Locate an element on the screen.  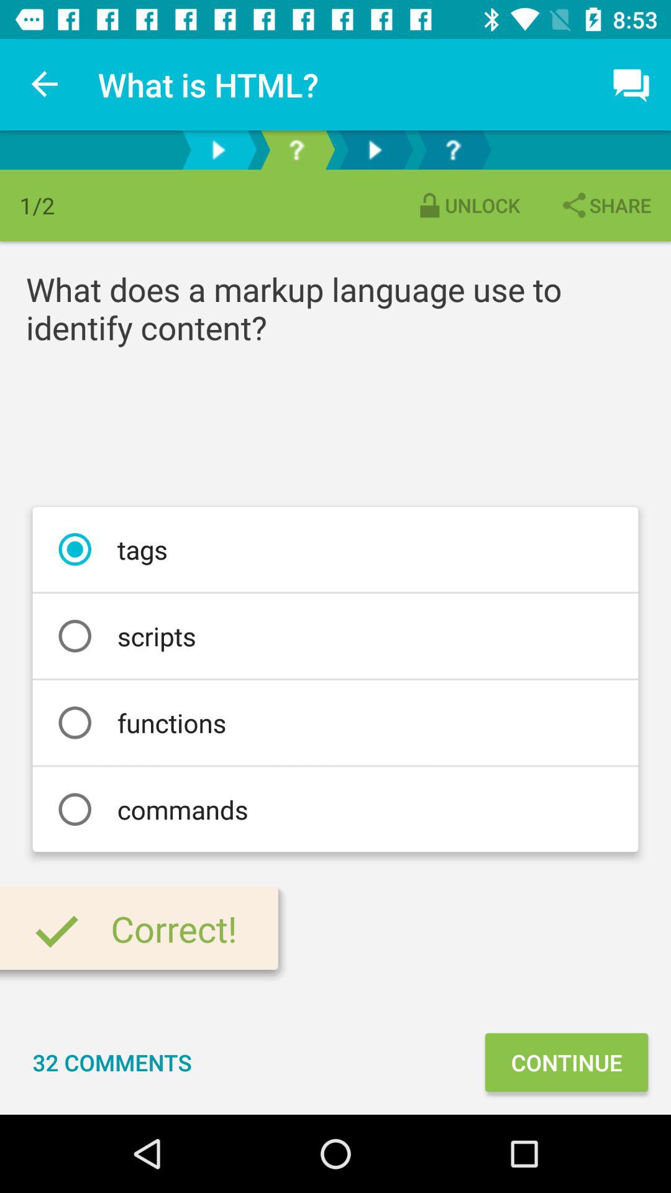
launch icon to the right of unlock is located at coordinates (605, 205).